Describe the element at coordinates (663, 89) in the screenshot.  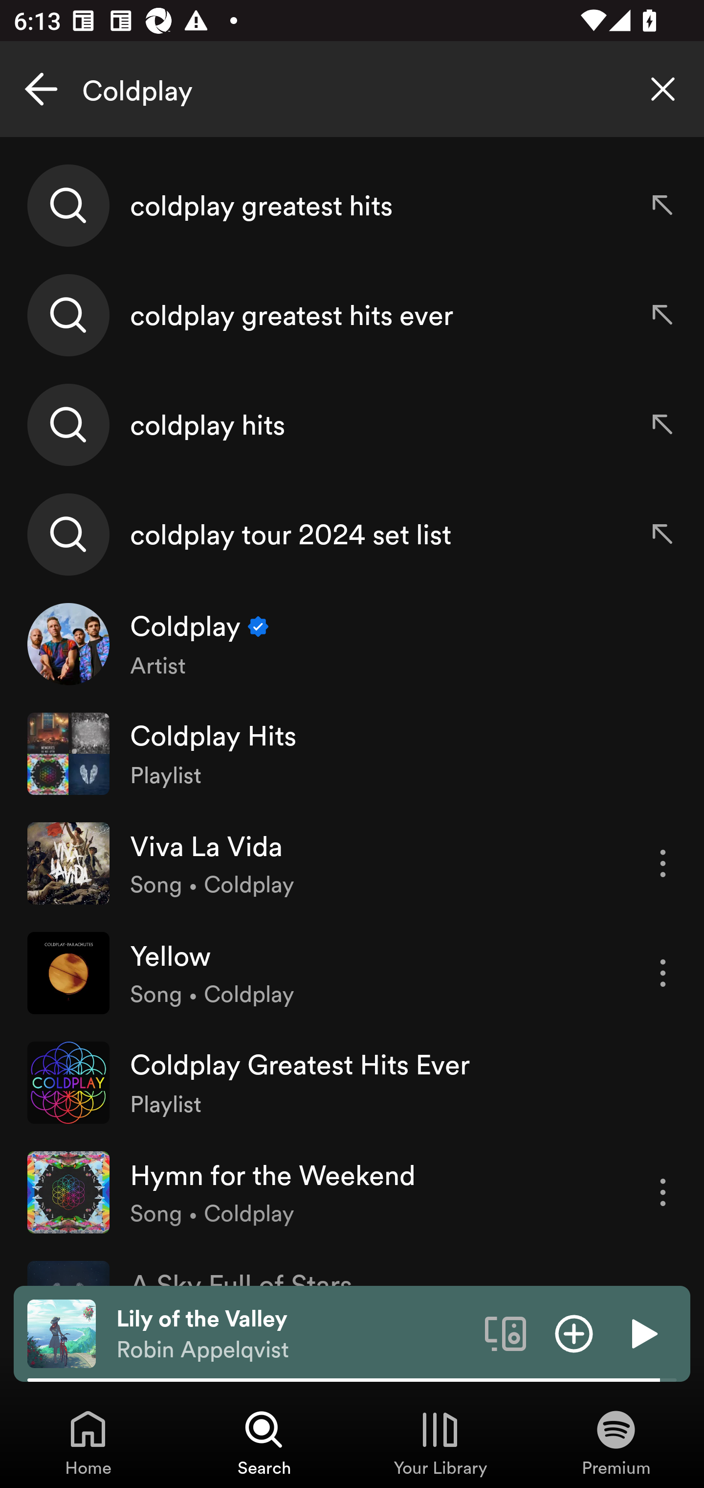
I see `Clear search query` at that location.